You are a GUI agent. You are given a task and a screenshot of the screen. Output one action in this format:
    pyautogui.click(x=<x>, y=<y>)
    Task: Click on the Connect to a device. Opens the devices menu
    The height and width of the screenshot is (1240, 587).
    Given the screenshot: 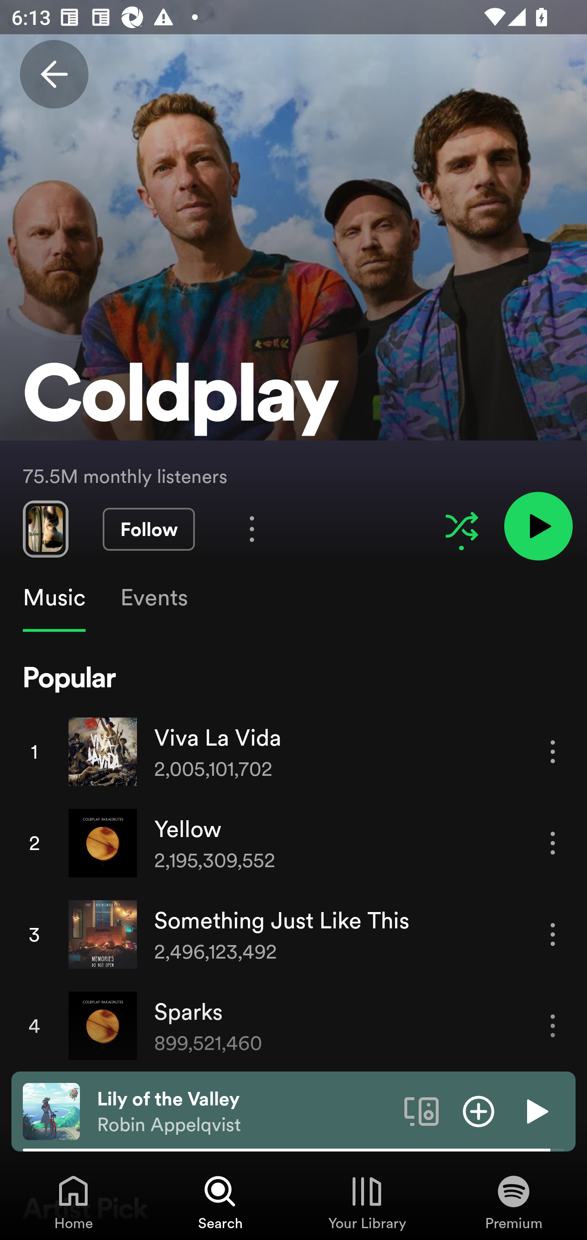 What is the action you would take?
    pyautogui.click(x=421, y=1111)
    